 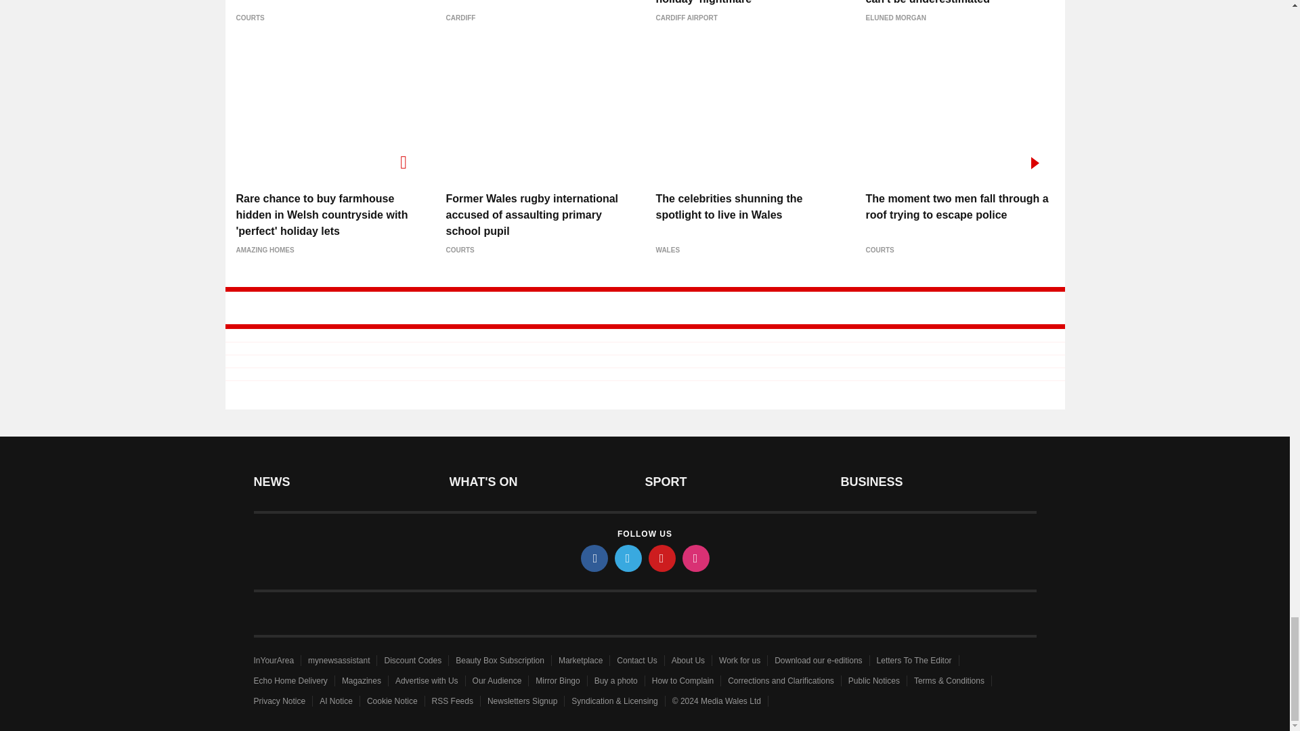 I want to click on twitter, so click(x=628, y=558).